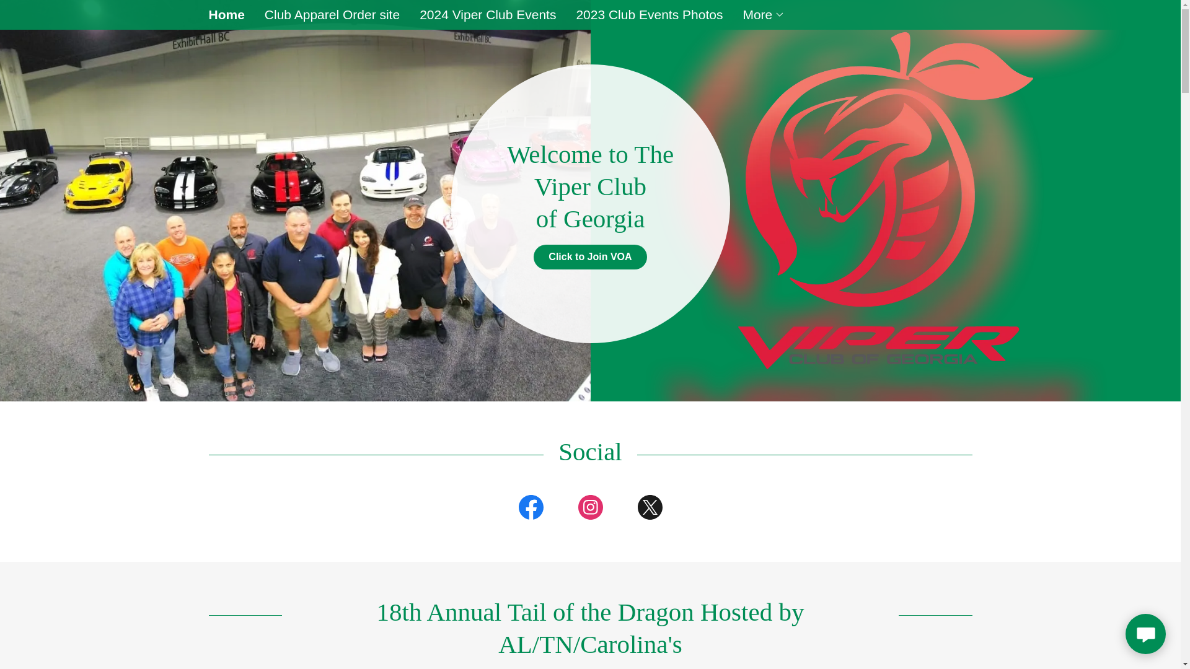 The width and height of the screenshot is (1190, 669). Describe the element at coordinates (649, 15) in the screenshot. I see `2023 Club Events Photos` at that location.